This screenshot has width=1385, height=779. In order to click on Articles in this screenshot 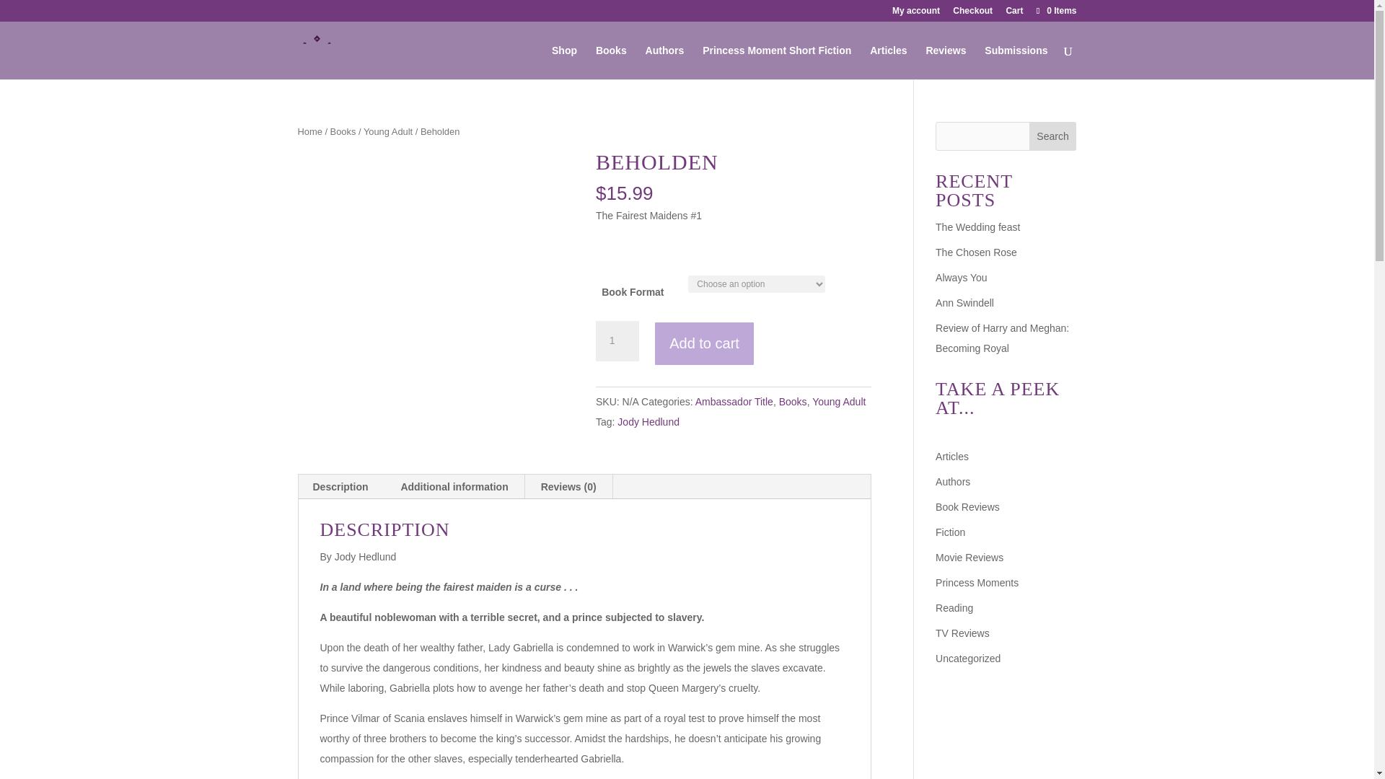, I will do `click(952, 457)`.